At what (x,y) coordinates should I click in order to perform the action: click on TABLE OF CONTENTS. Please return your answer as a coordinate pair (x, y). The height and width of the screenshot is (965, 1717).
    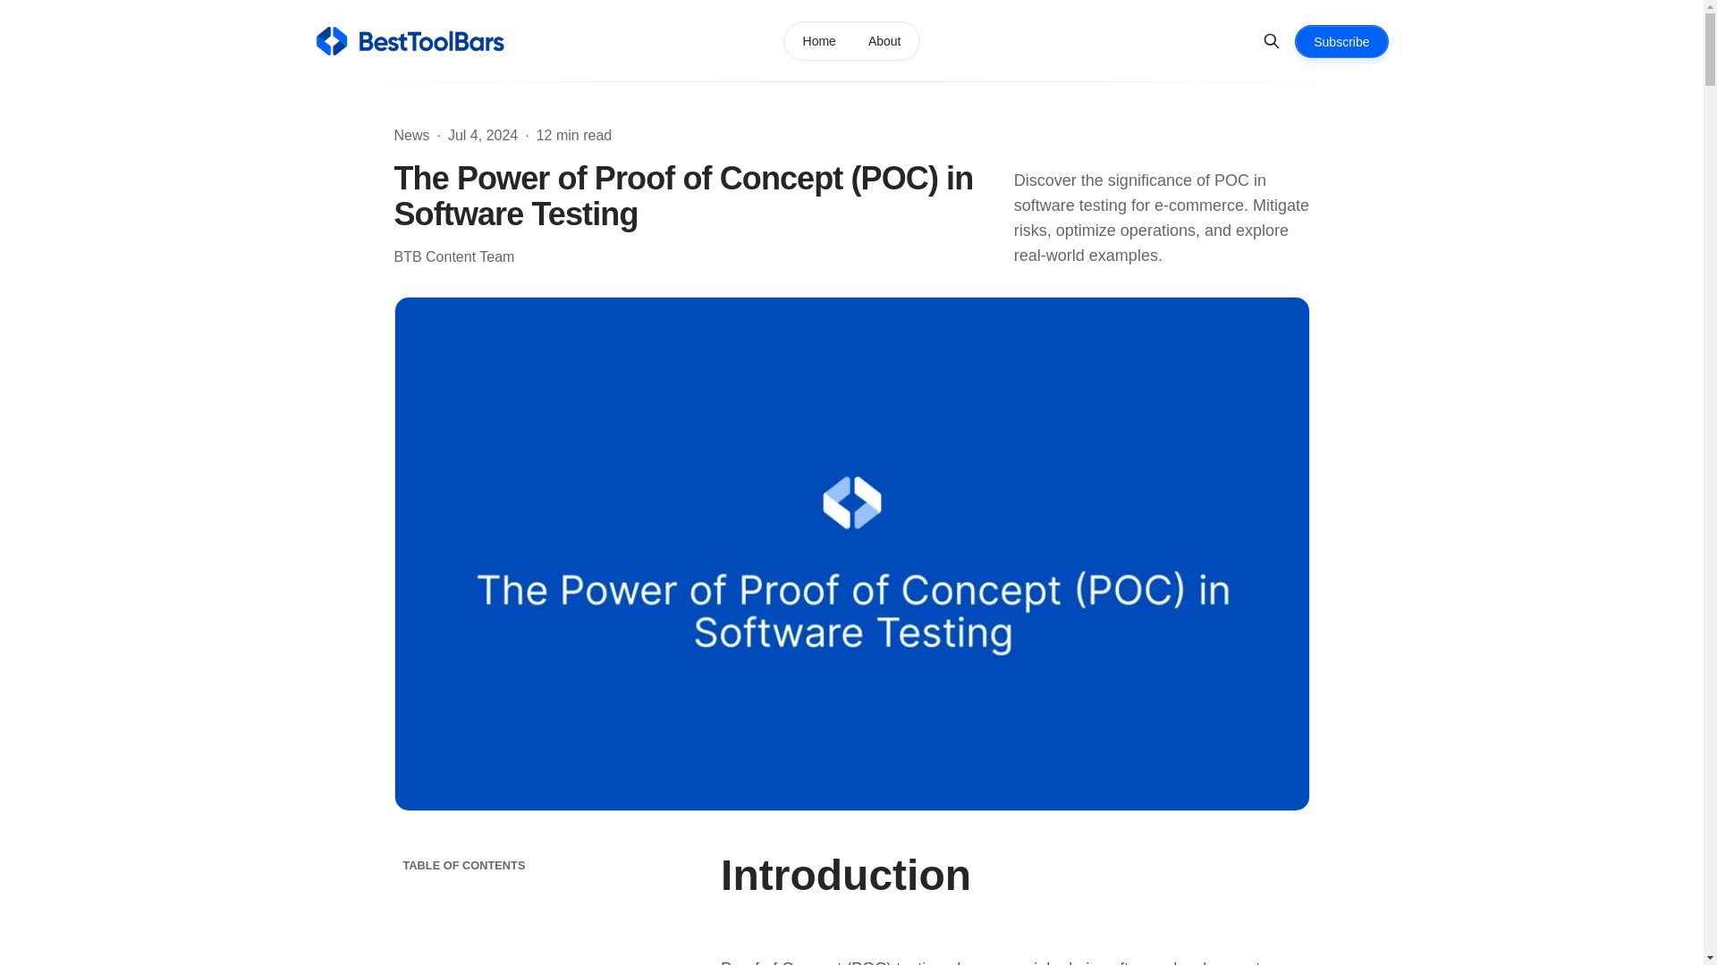
    Looking at the image, I should click on (537, 865).